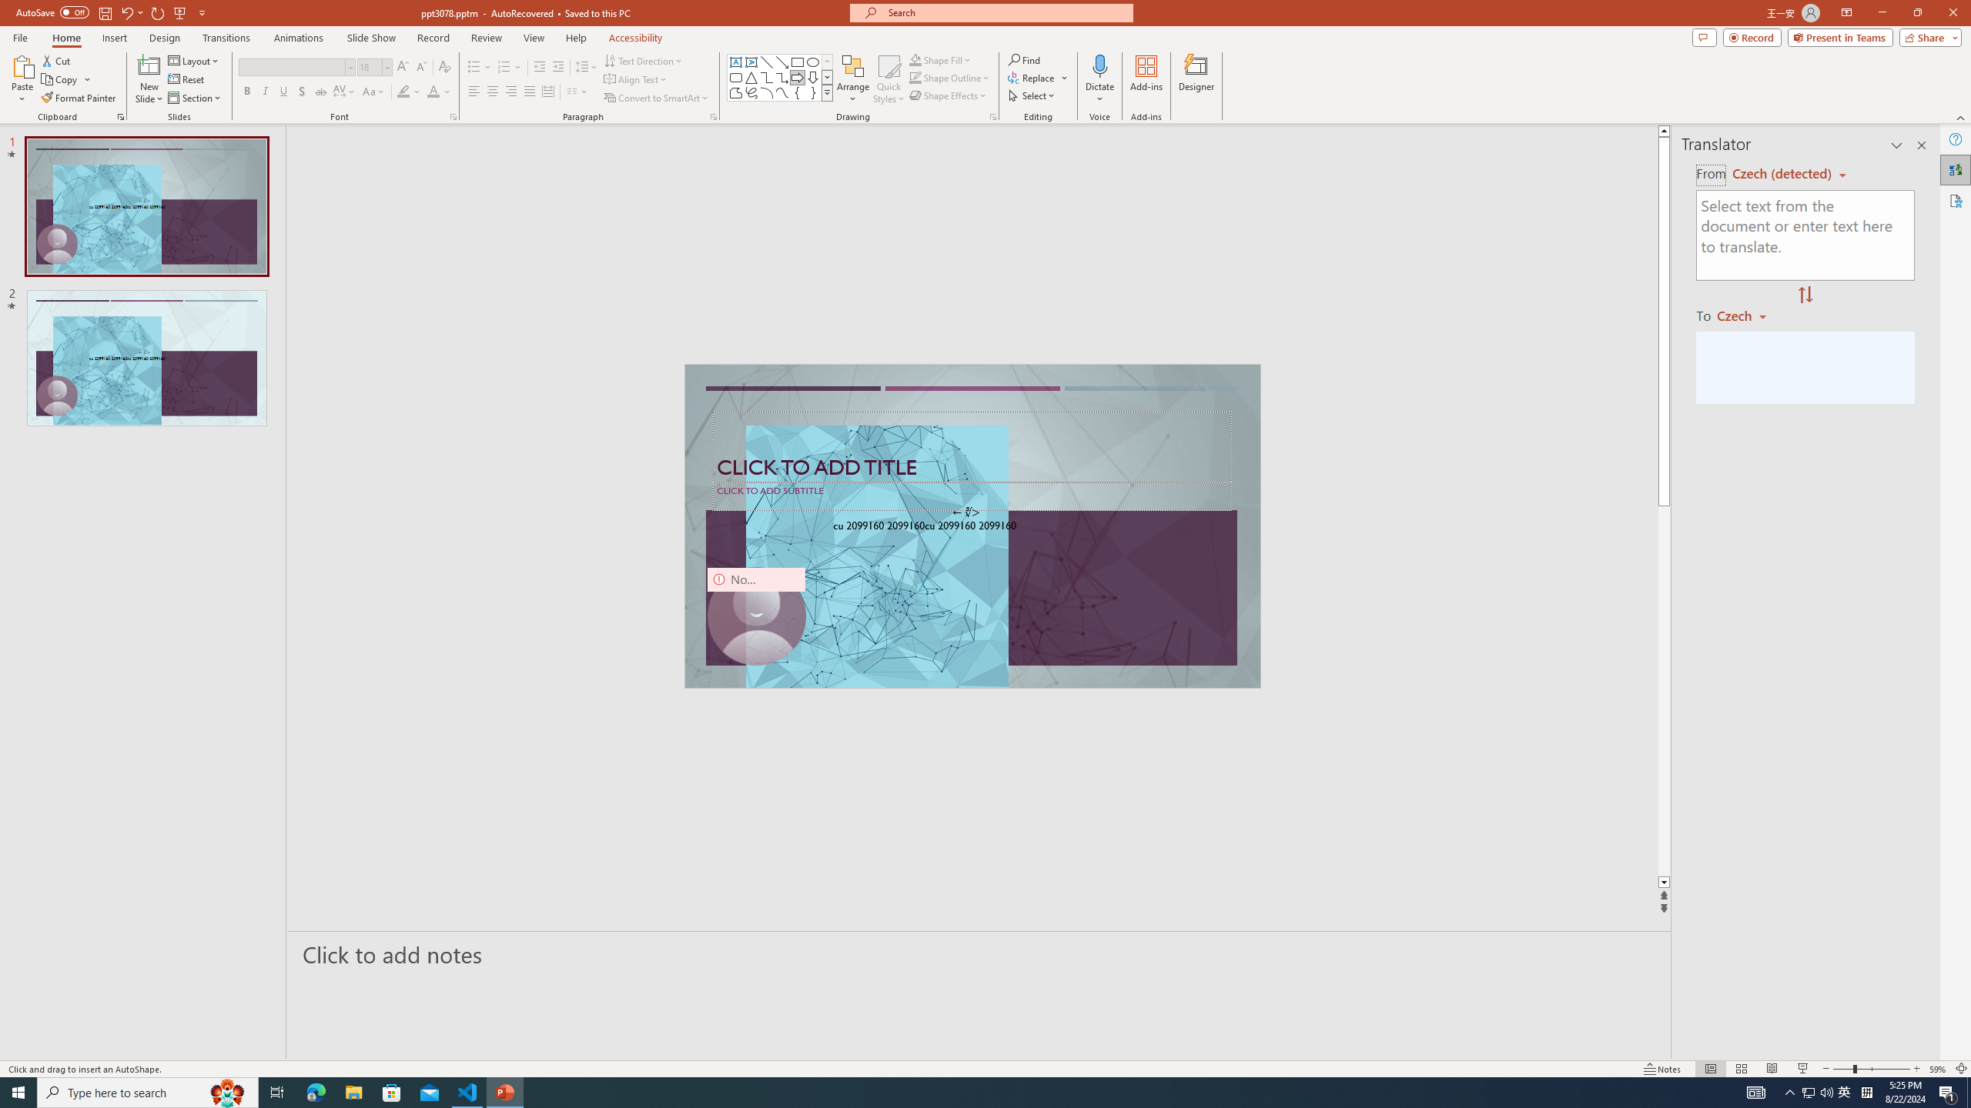 This screenshot has width=1971, height=1108. Describe the element at coordinates (547, 92) in the screenshot. I see `Distributed` at that location.